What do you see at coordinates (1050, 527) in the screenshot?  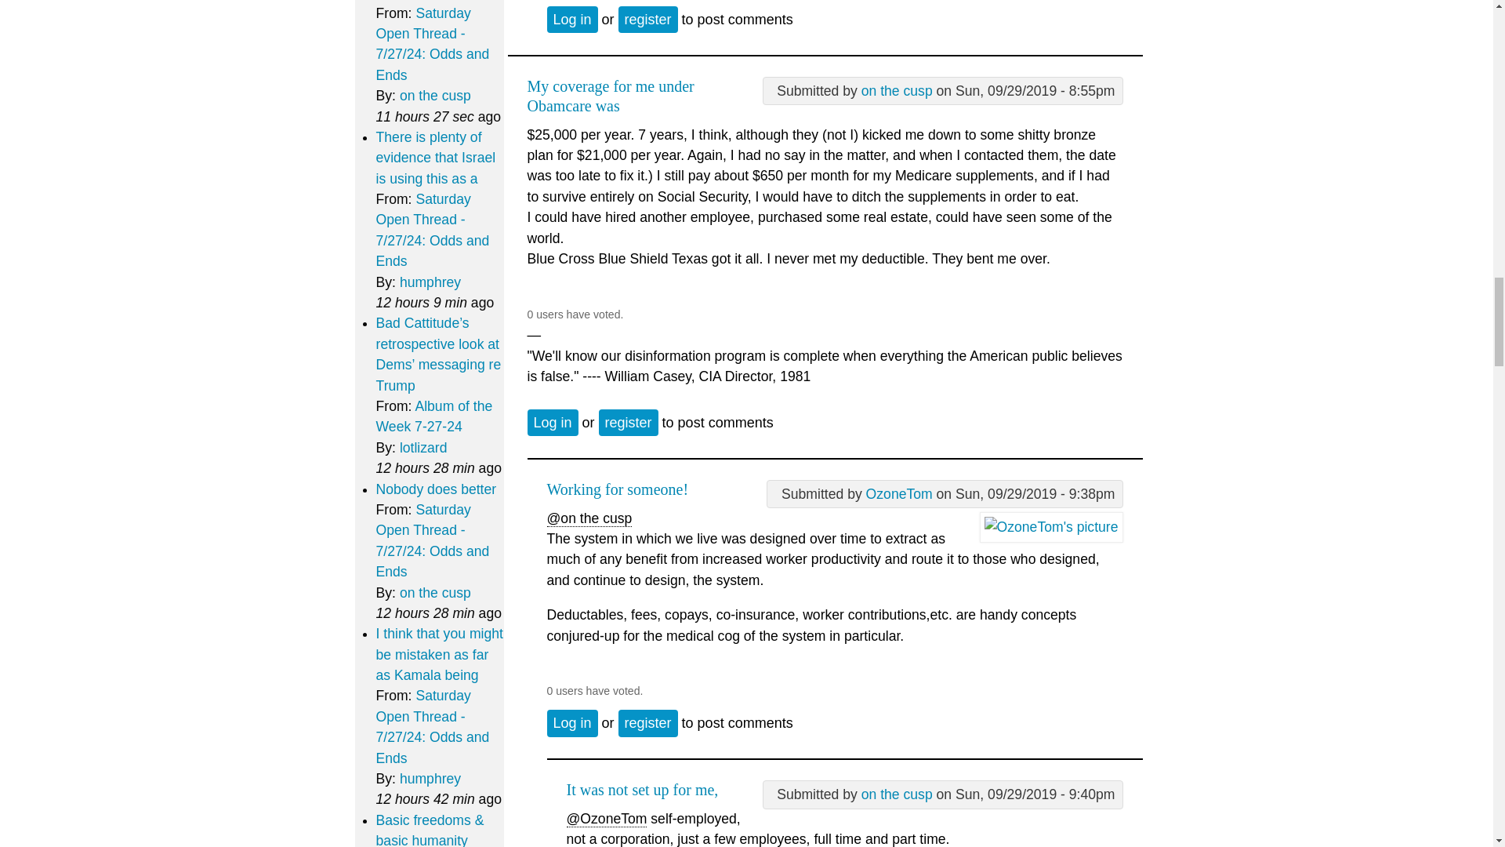 I see `OzoneTom's picture` at bounding box center [1050, 527].